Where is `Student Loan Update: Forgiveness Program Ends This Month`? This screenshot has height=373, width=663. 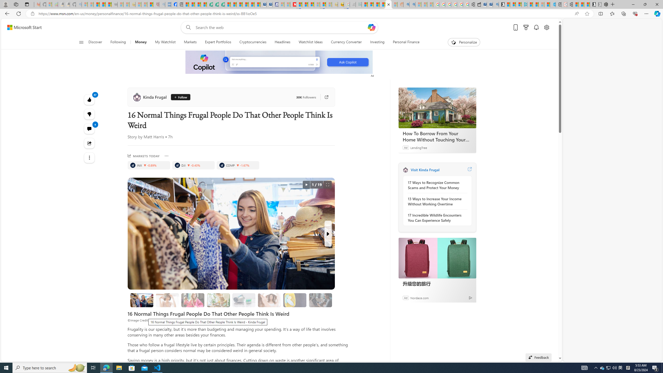 Student Loan Update: Forgiveness Program Ends This Month is located at coordinates (382, 4).